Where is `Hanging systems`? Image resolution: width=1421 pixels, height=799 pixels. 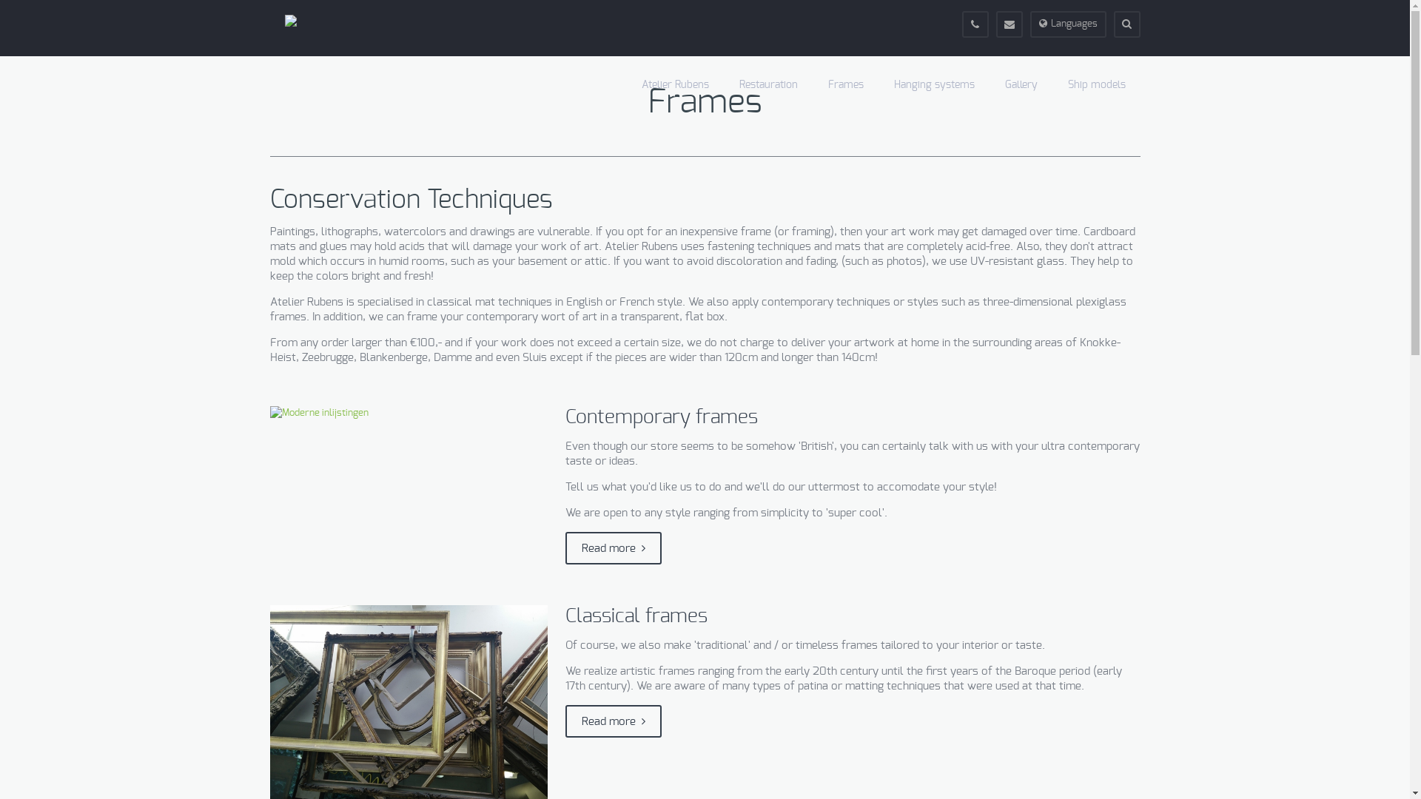 Hanging systems is located at coordinates (934, 85).